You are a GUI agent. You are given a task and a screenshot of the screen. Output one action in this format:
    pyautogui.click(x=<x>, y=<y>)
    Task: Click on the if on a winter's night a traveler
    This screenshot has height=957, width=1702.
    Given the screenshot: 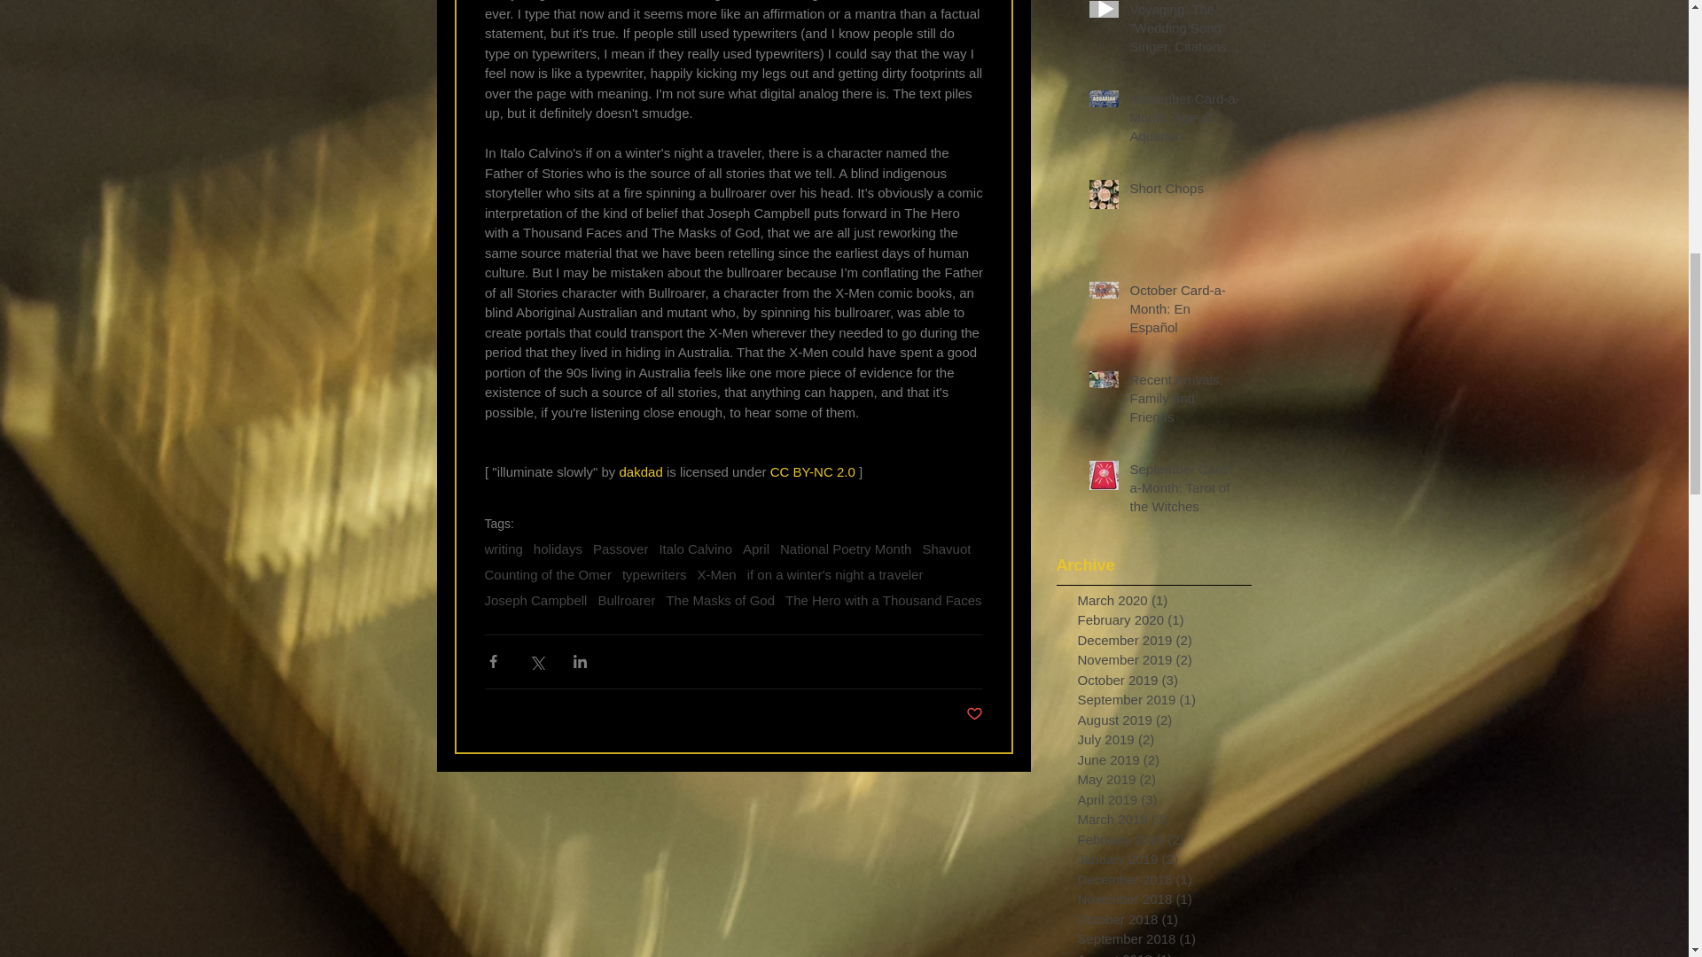 What is the action you would take?
    pyautogui.click(x=835, y=574)
    